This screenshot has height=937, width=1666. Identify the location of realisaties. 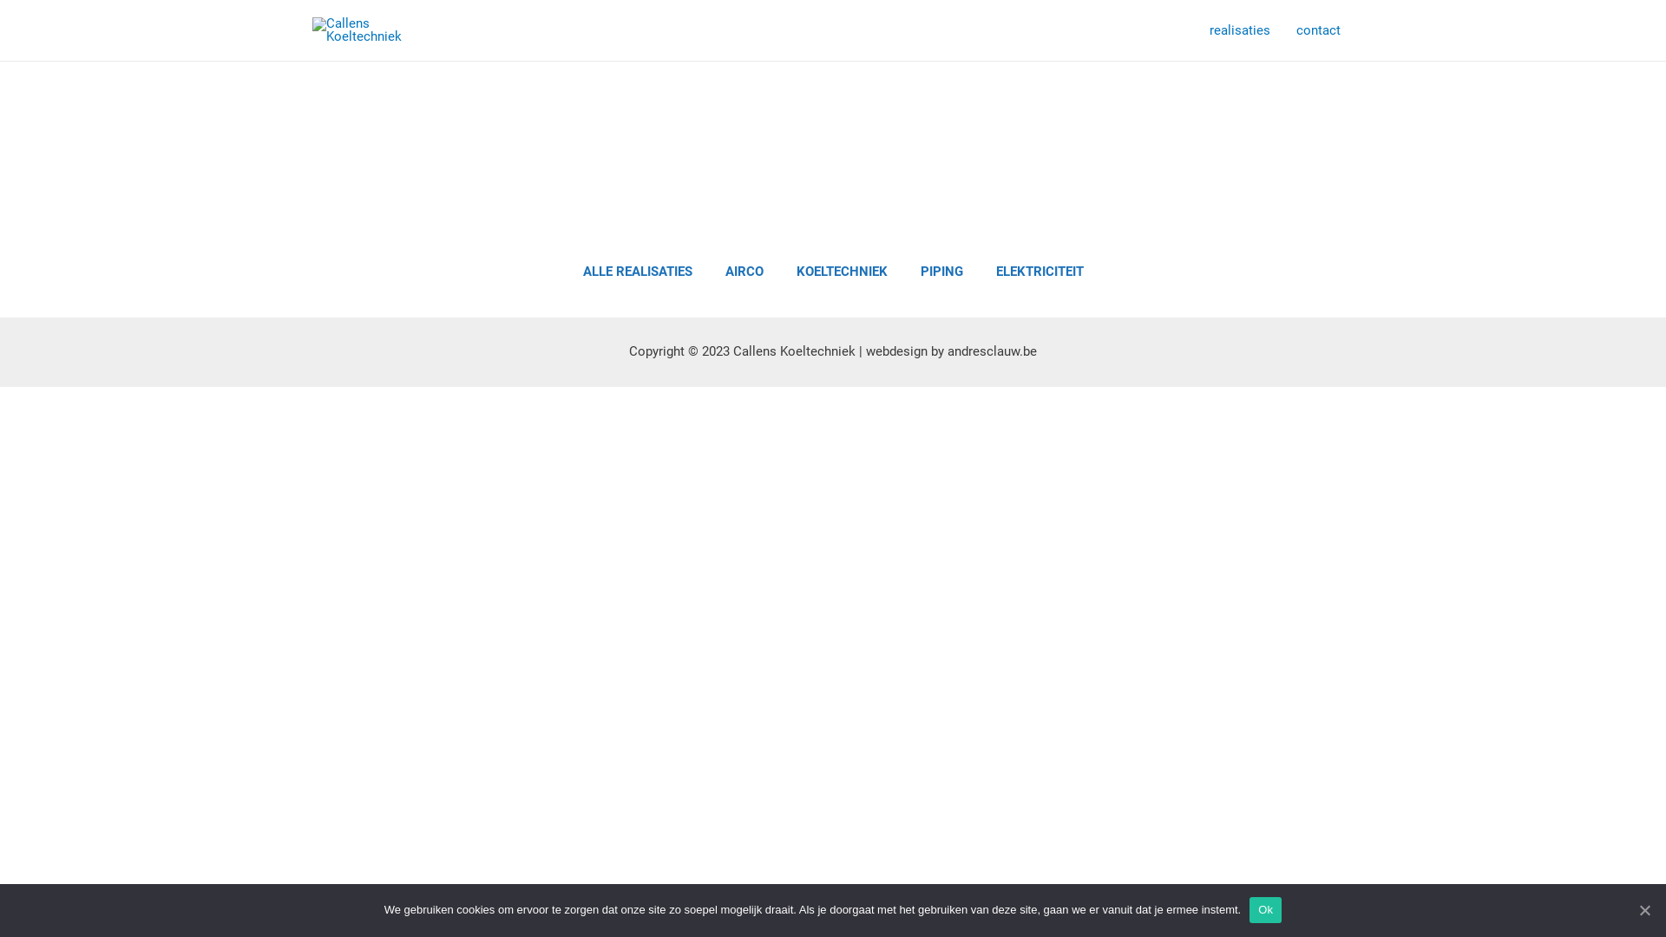
(1240, 30).